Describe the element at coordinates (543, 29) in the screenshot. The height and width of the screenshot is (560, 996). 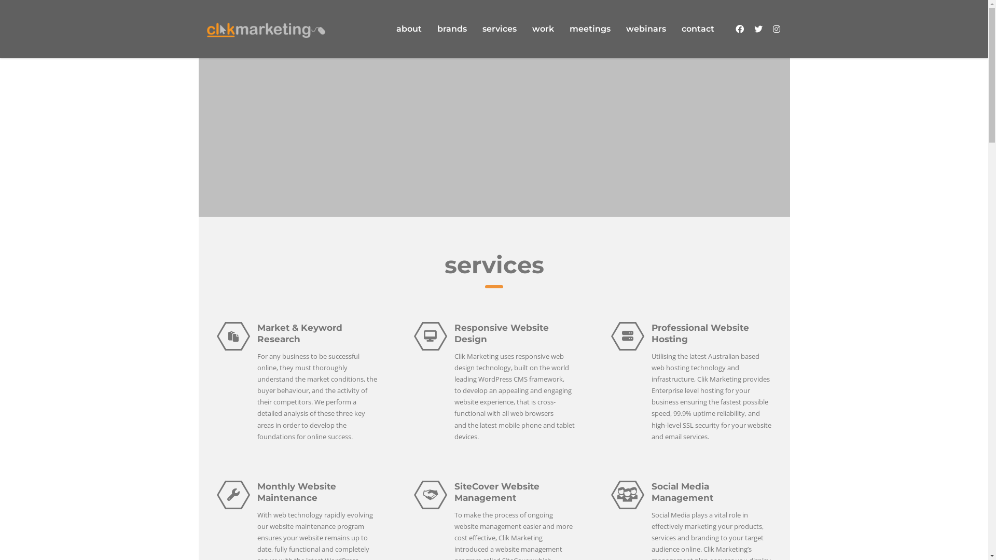
I see `work` at that location.